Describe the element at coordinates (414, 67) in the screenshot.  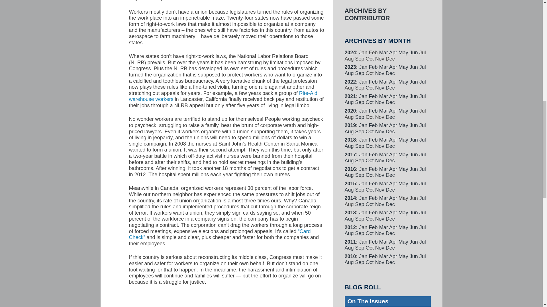
I see `June 2001` at that location.